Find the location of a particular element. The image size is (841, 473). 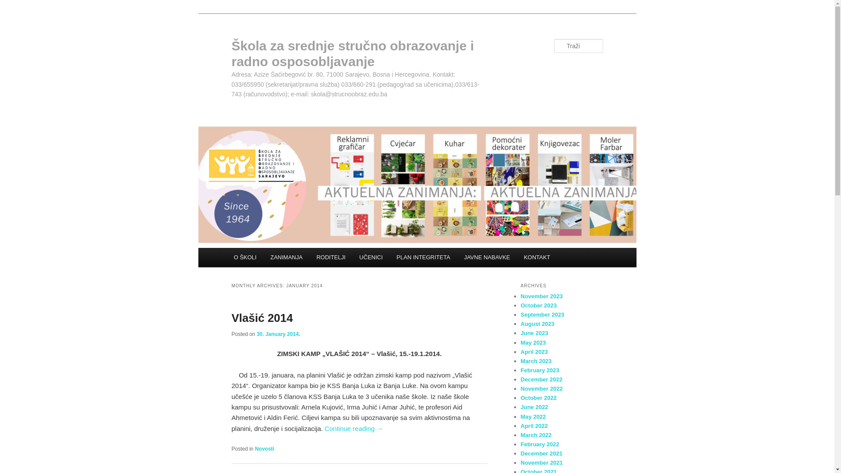

October 2023 is located at coordinates (538, 306).